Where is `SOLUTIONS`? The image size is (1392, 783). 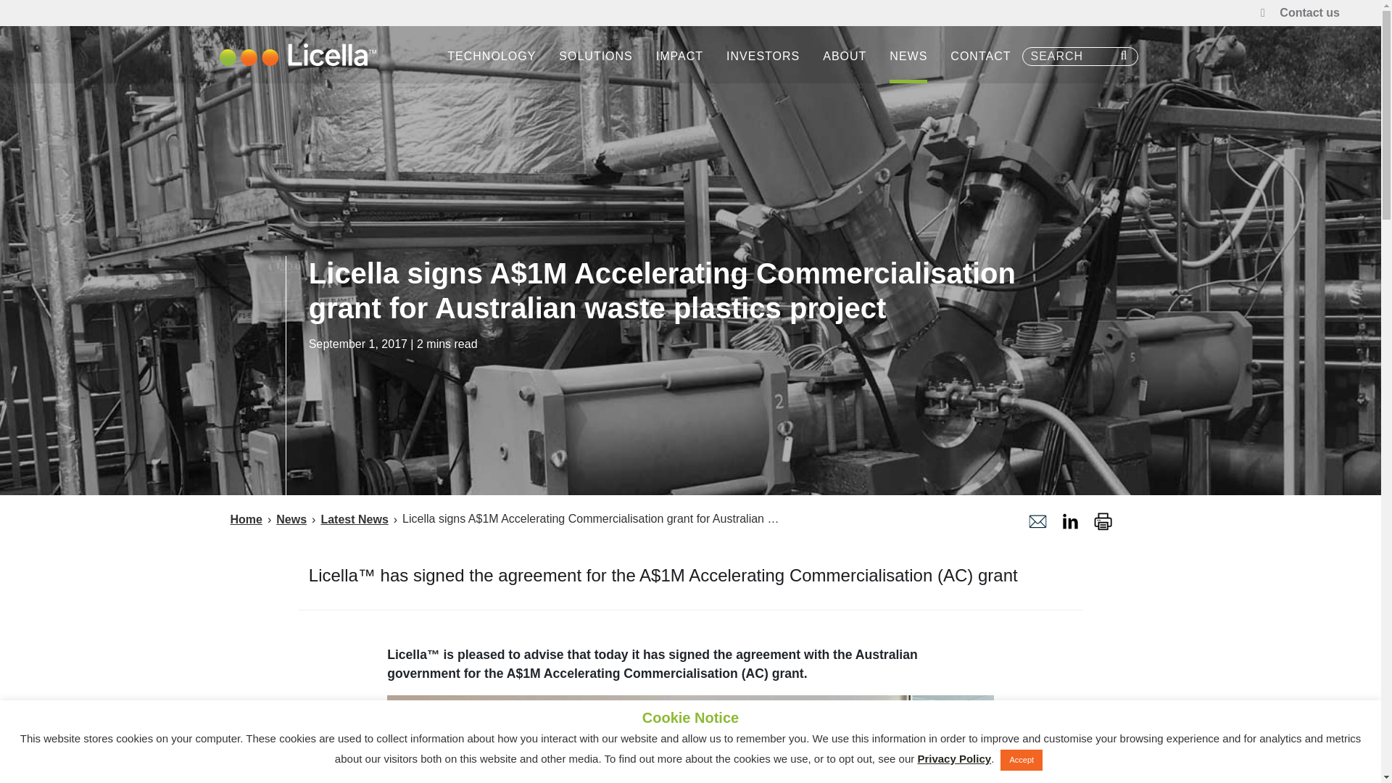 SOLUTIONS is located at coordinates (596, 57).